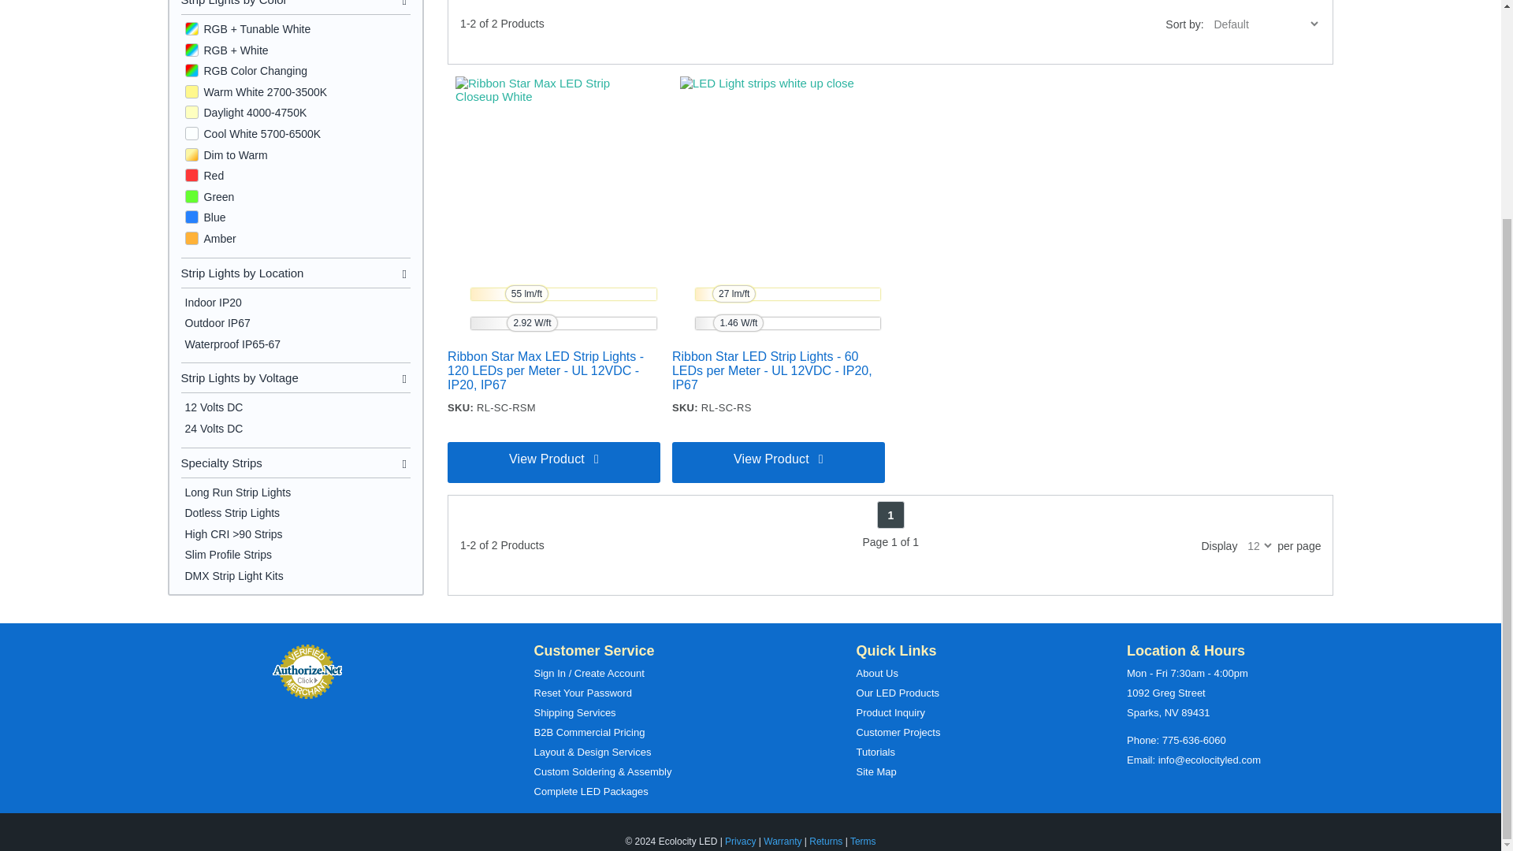  What do you see at coordinates (738, 323) in the screenshot?
I see `Watts` at bounding box center [738, 323].